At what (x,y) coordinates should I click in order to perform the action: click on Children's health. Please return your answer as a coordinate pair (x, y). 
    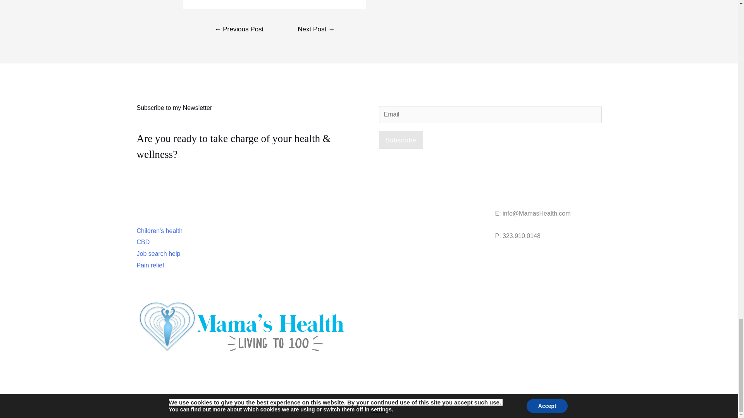
    Looking at the image, I should click on (159, 231).